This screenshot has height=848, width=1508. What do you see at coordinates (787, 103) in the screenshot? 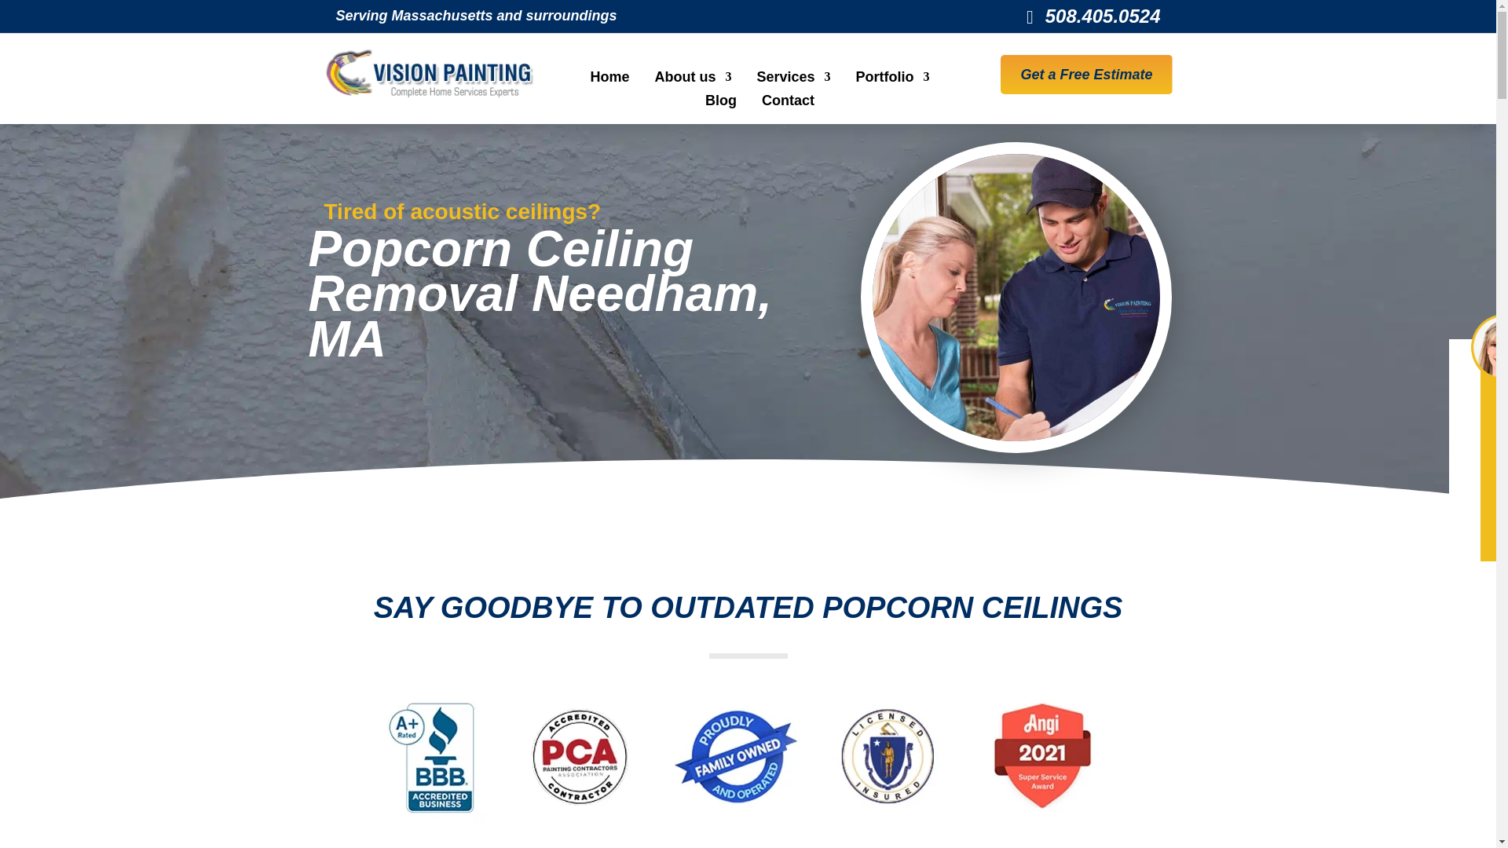
I see `Contact` at bounding box center [787, 103].